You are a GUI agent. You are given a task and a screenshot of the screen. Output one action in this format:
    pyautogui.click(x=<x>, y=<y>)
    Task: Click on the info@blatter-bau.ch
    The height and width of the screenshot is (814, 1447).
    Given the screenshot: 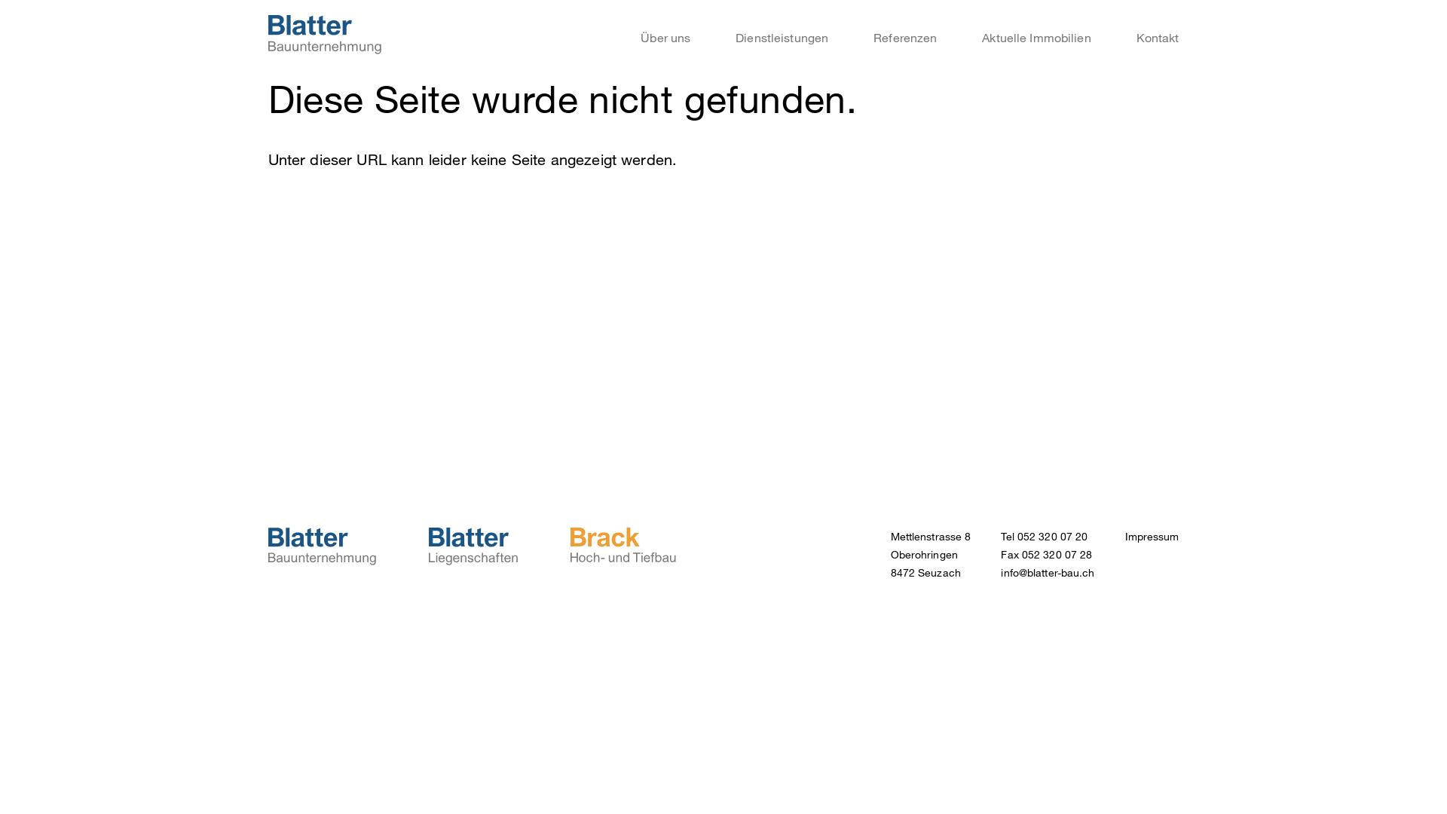 What is the action you would take?
    pyautogui.click(x=1048, y=573)
    